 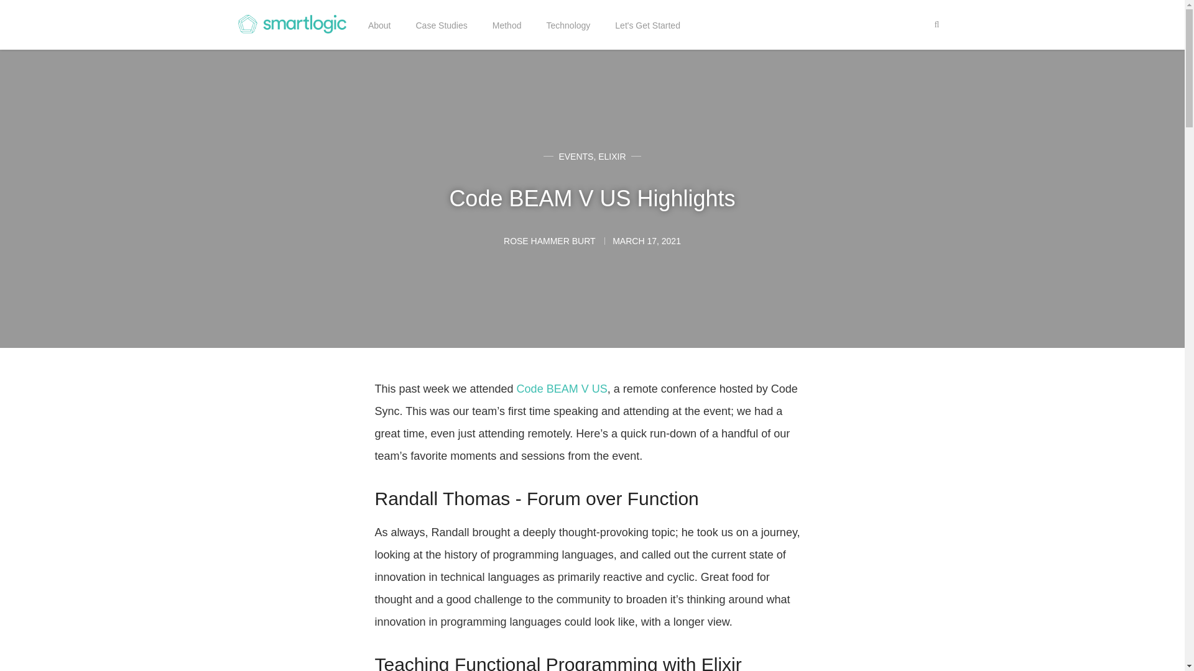 I want to click on About, so click(x=379, y=25).